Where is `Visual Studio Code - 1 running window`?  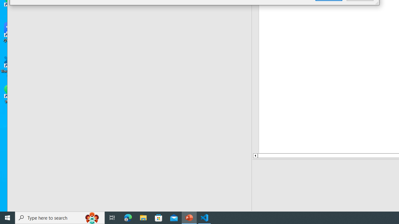
Visual Studio Code - 1 running window is located at coordinates (204, 218).